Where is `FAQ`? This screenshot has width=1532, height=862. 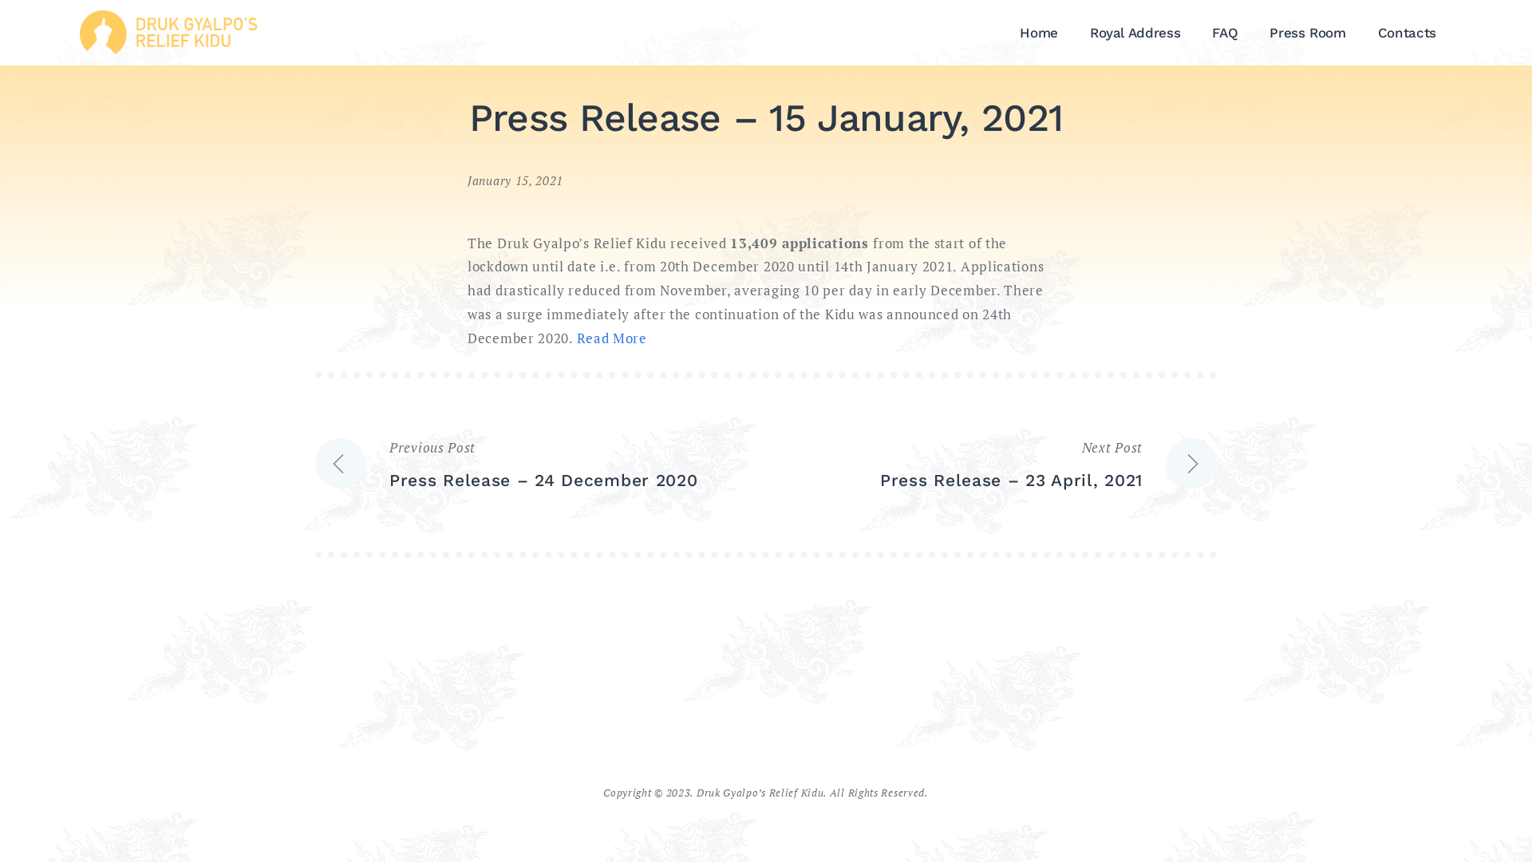 FAQ is located at coordinates (1225, 33).